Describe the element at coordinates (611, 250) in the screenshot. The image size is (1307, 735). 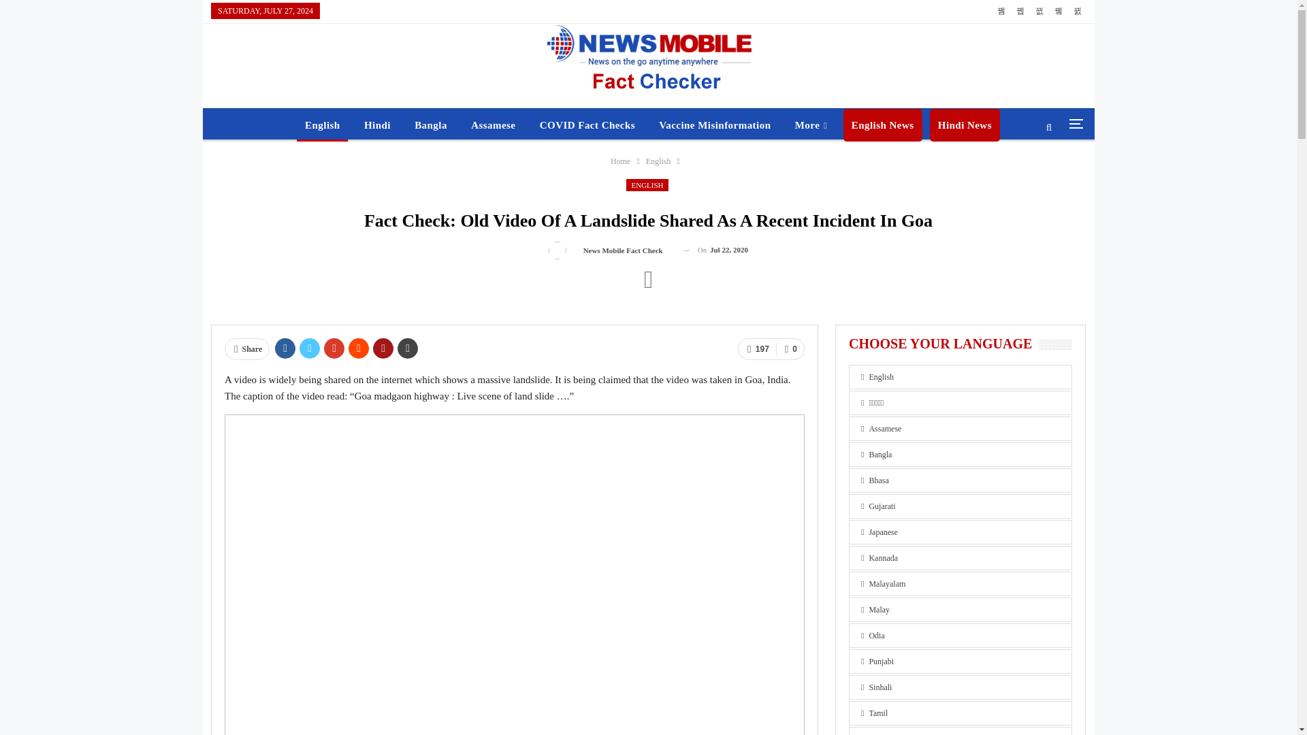
I see `Browse Author Articles` at that location.